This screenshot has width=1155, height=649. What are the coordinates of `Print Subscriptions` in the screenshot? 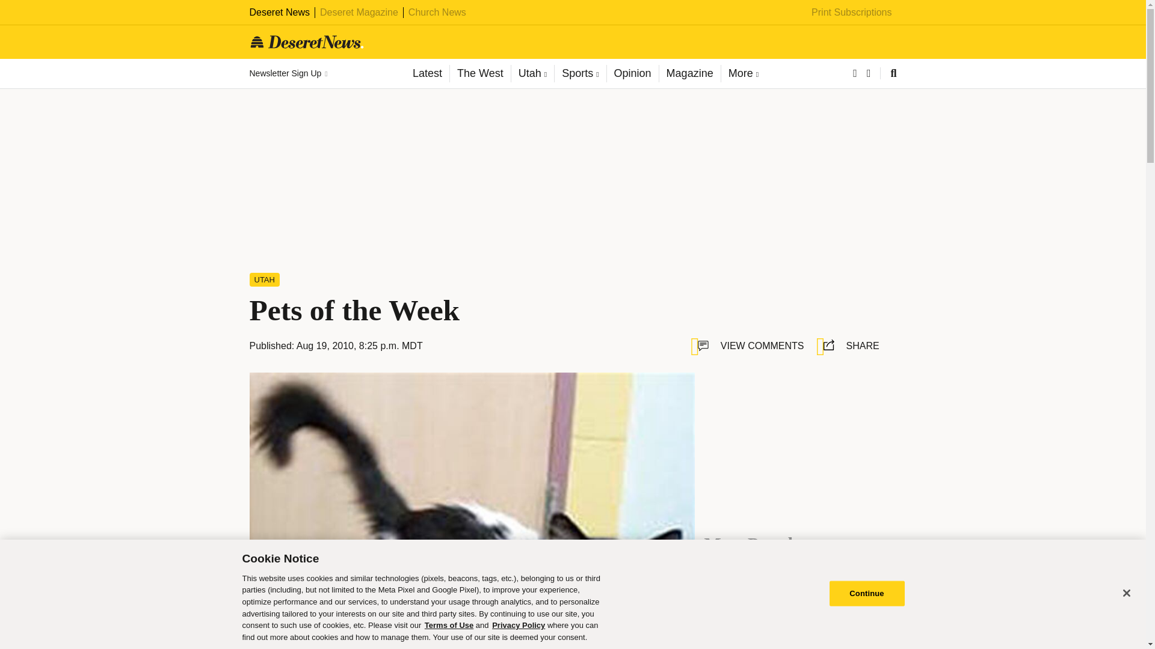 It's located at (852, 12).